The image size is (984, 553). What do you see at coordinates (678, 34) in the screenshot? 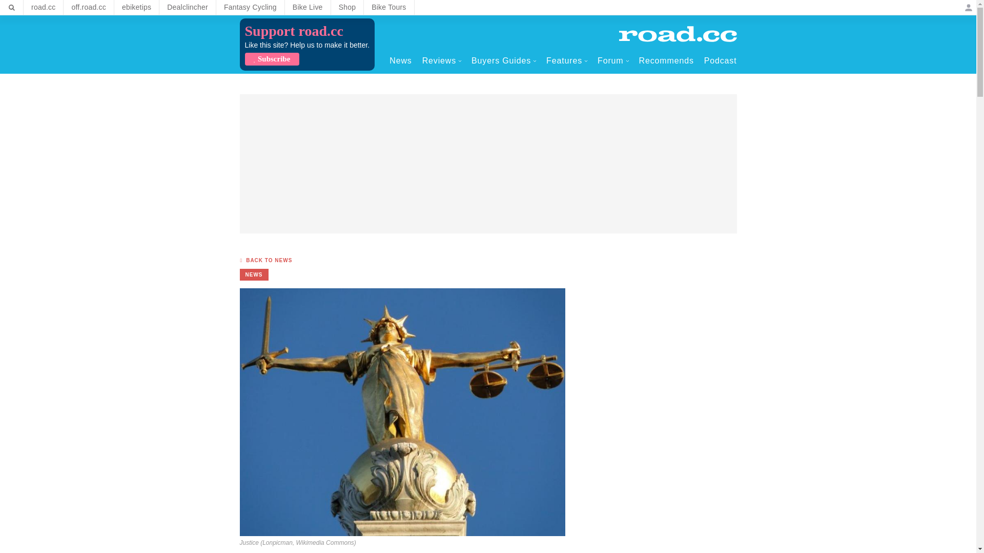
I see `Home` at bounding box center [678, 34].